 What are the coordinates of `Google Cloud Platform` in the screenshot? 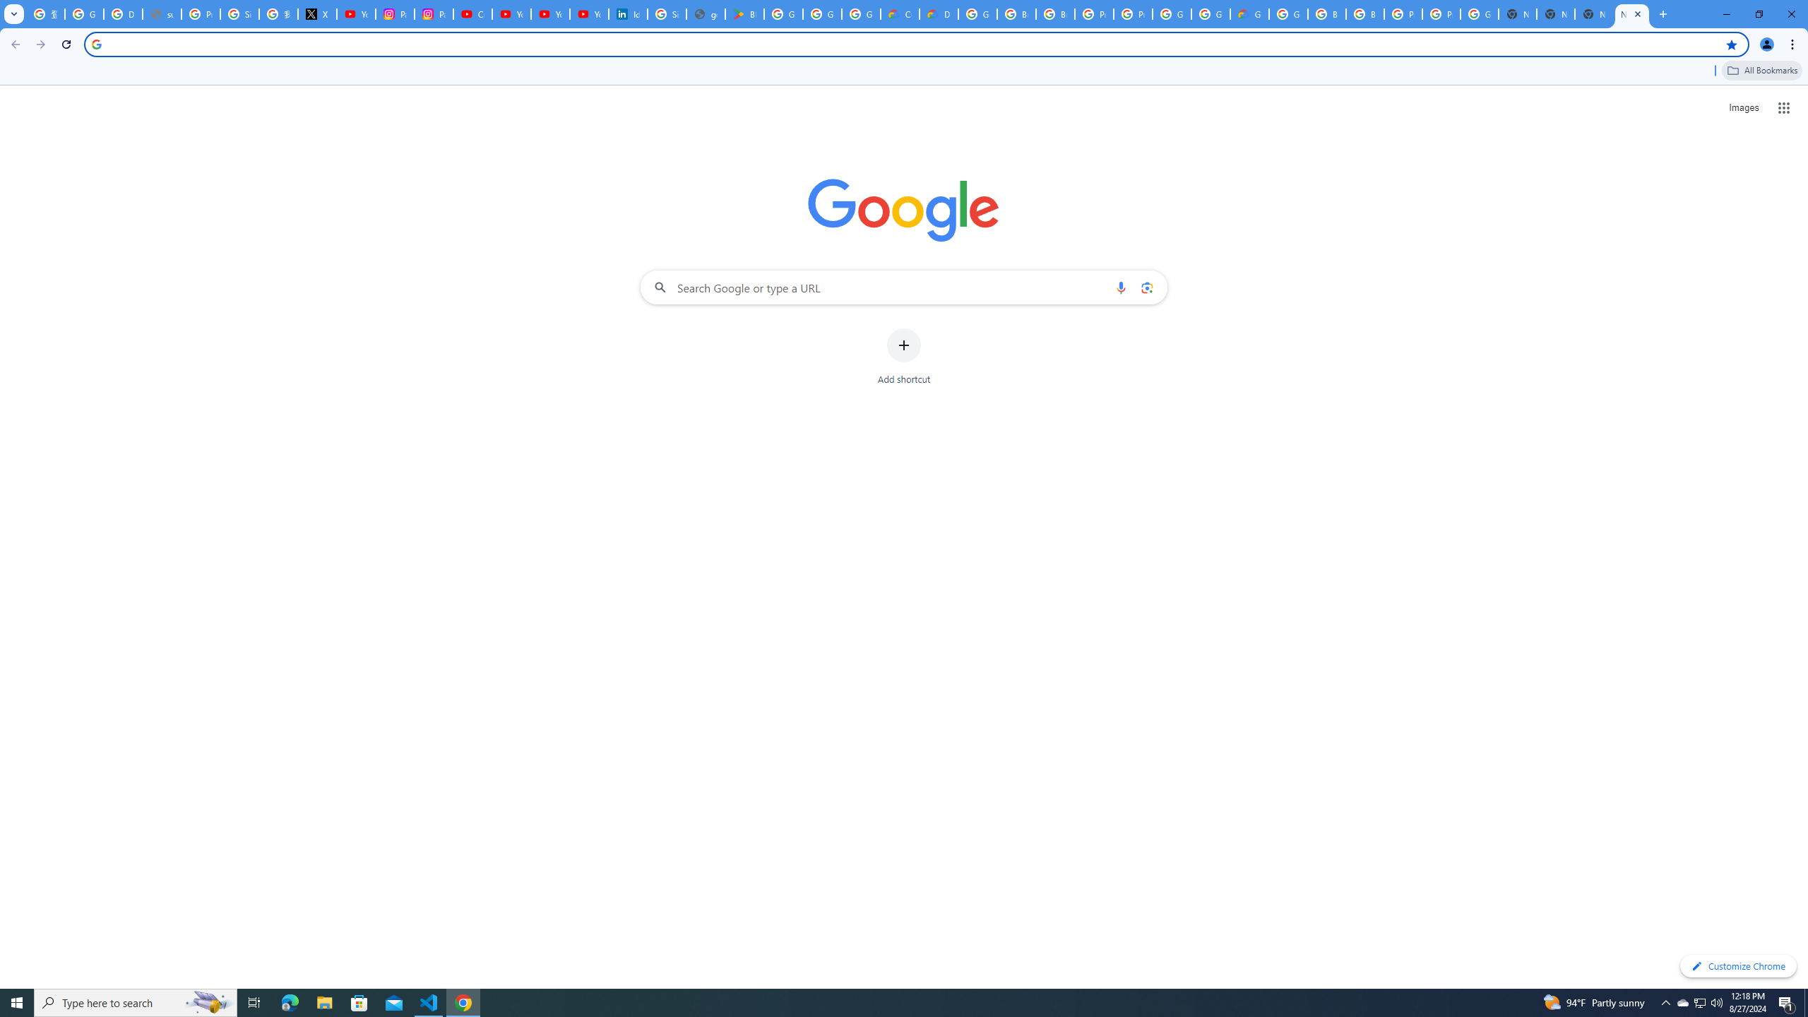 It's located at (1288, 14).